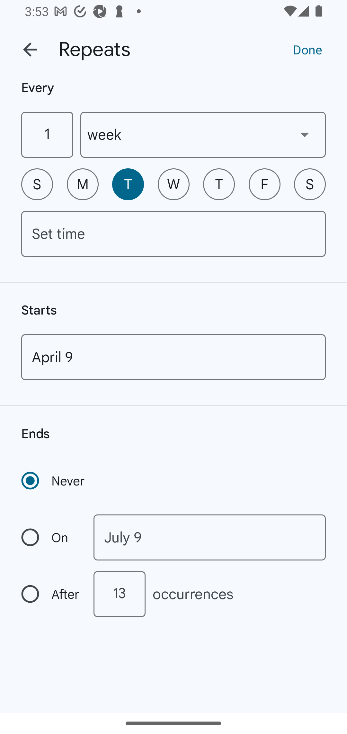 The width and height of the screenshot is (347, 734). Describe the element at coordinates (119, 594) in the screenshot. I see `13` at that location.